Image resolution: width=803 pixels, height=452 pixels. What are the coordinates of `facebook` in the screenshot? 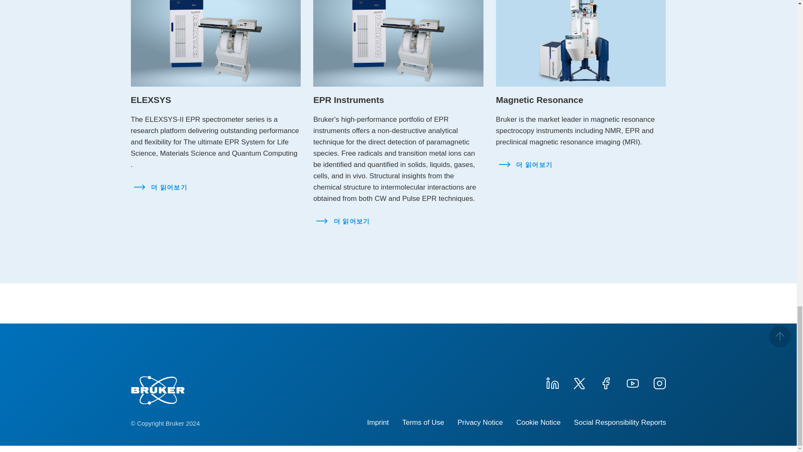 It's located at (606, 382).